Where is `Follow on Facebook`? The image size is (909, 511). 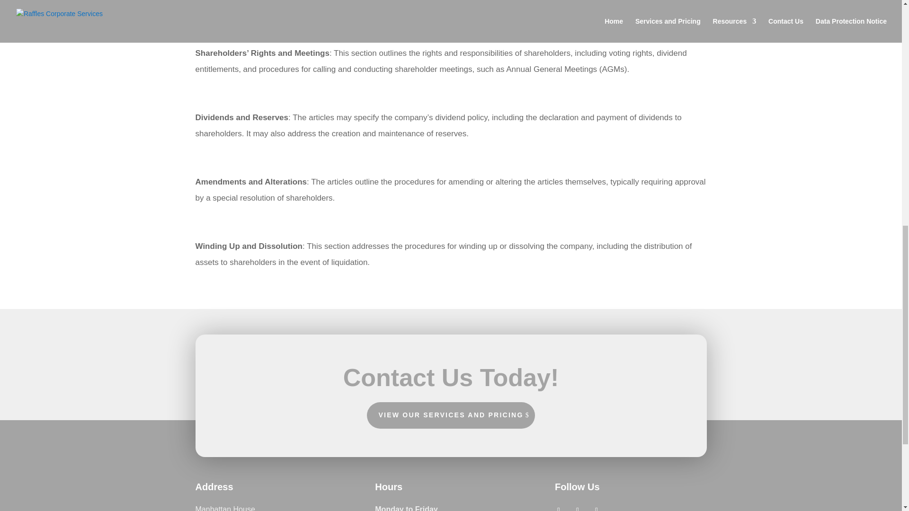
Follow on Facebook is located at coordinates (559, 507).